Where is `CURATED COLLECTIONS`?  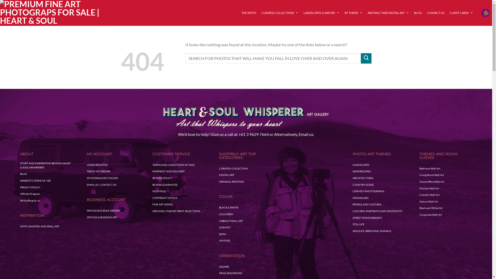
CURATED COLLECTIONS is located at coordinates (280, 13).